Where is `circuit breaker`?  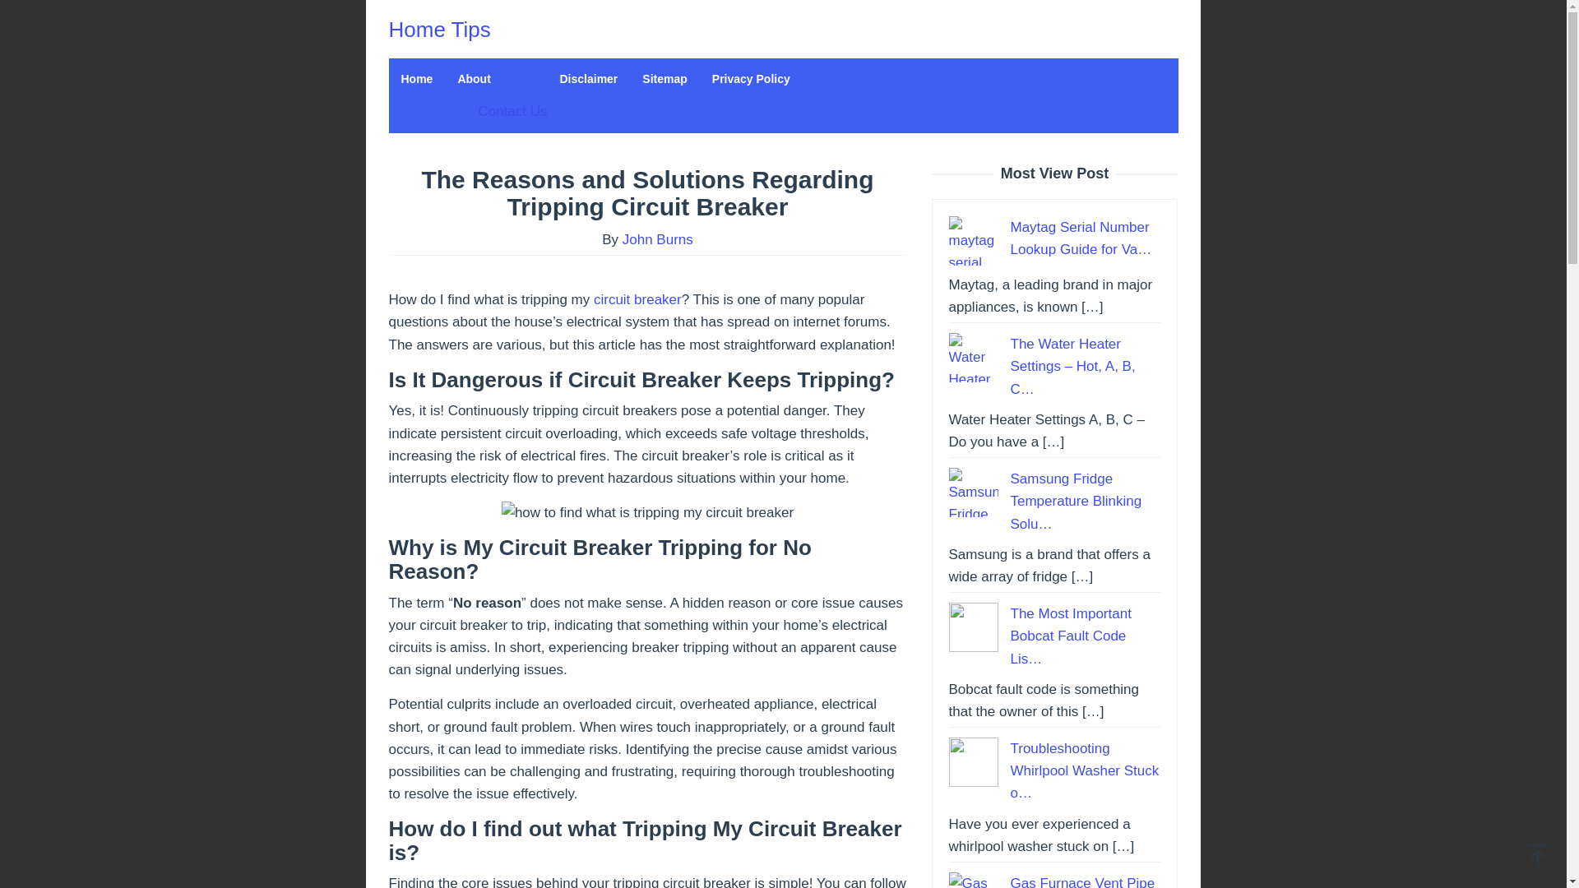
circuit breaker is located at coordinates (637, 299).